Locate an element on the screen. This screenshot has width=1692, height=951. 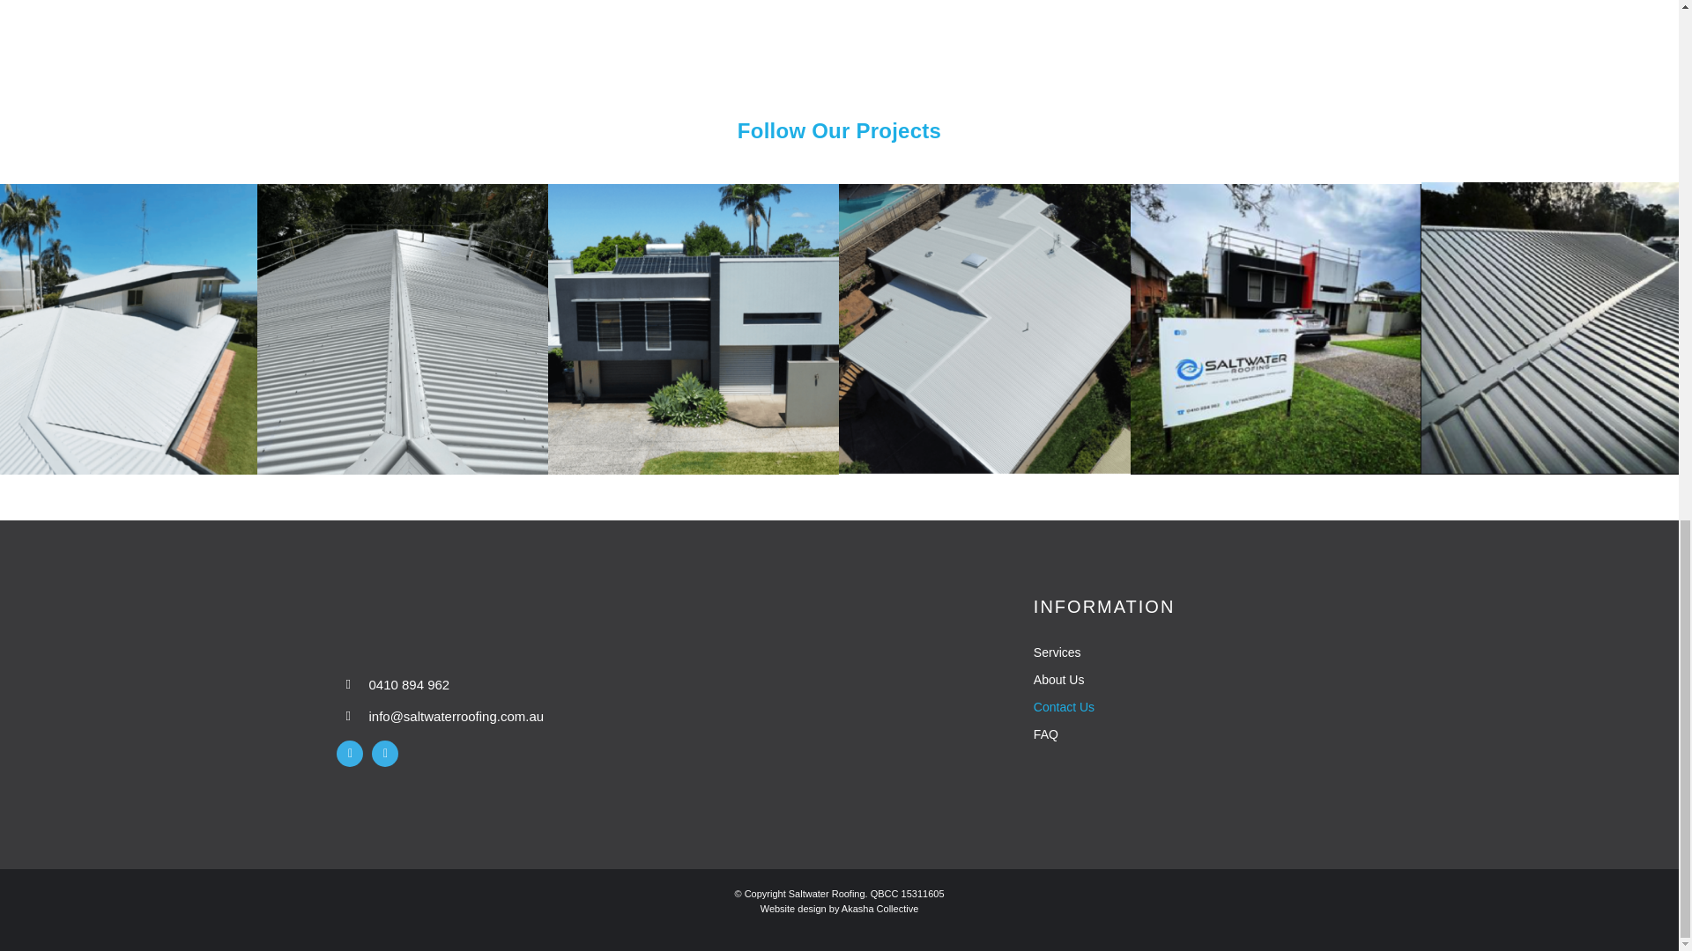
Follow Our Projects is located at coordinates (839, 130).